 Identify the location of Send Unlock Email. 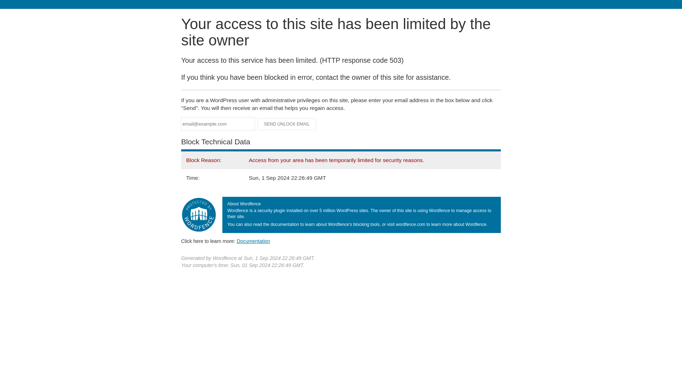
(287, 124).